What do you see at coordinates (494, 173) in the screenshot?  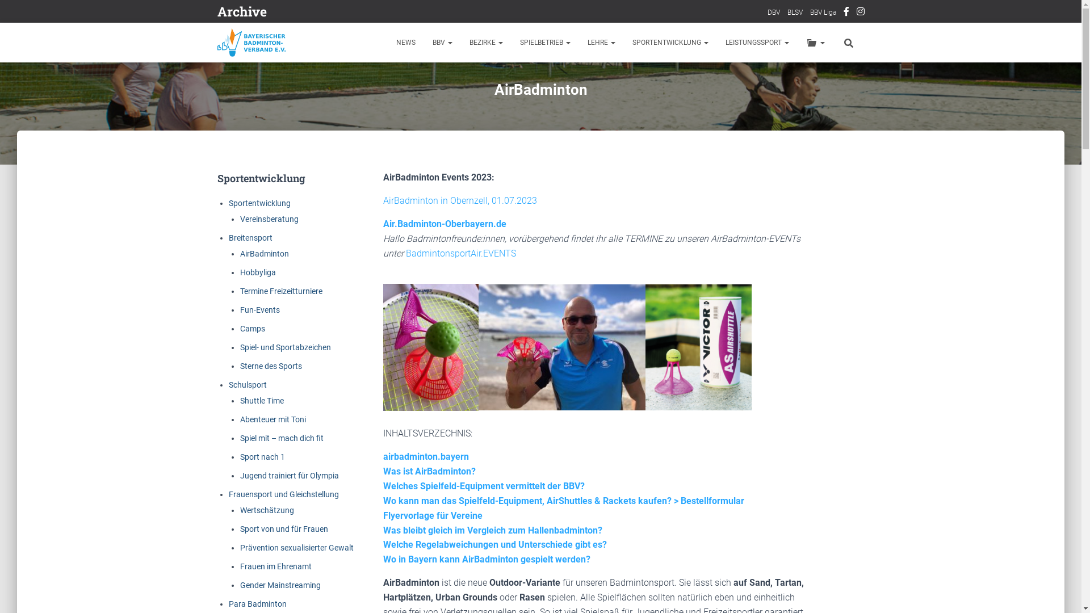 I see `Juni 2020` at bounding box center [494, 173].